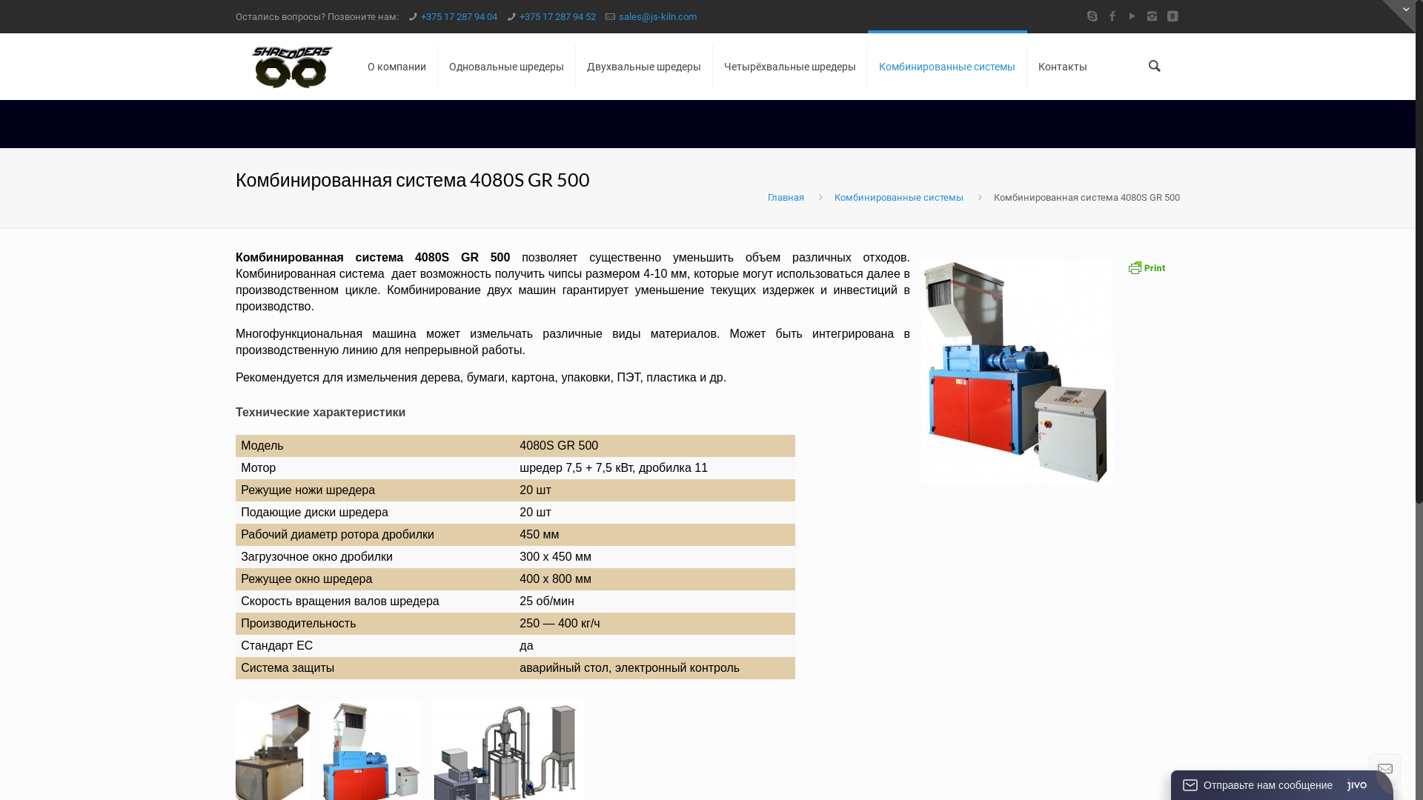 This screenshot has width=1423, height=800. What do you see at coordinates (292, 67) in the screenshot?
I see `Shredders.by` at bounding box center [292, 67].